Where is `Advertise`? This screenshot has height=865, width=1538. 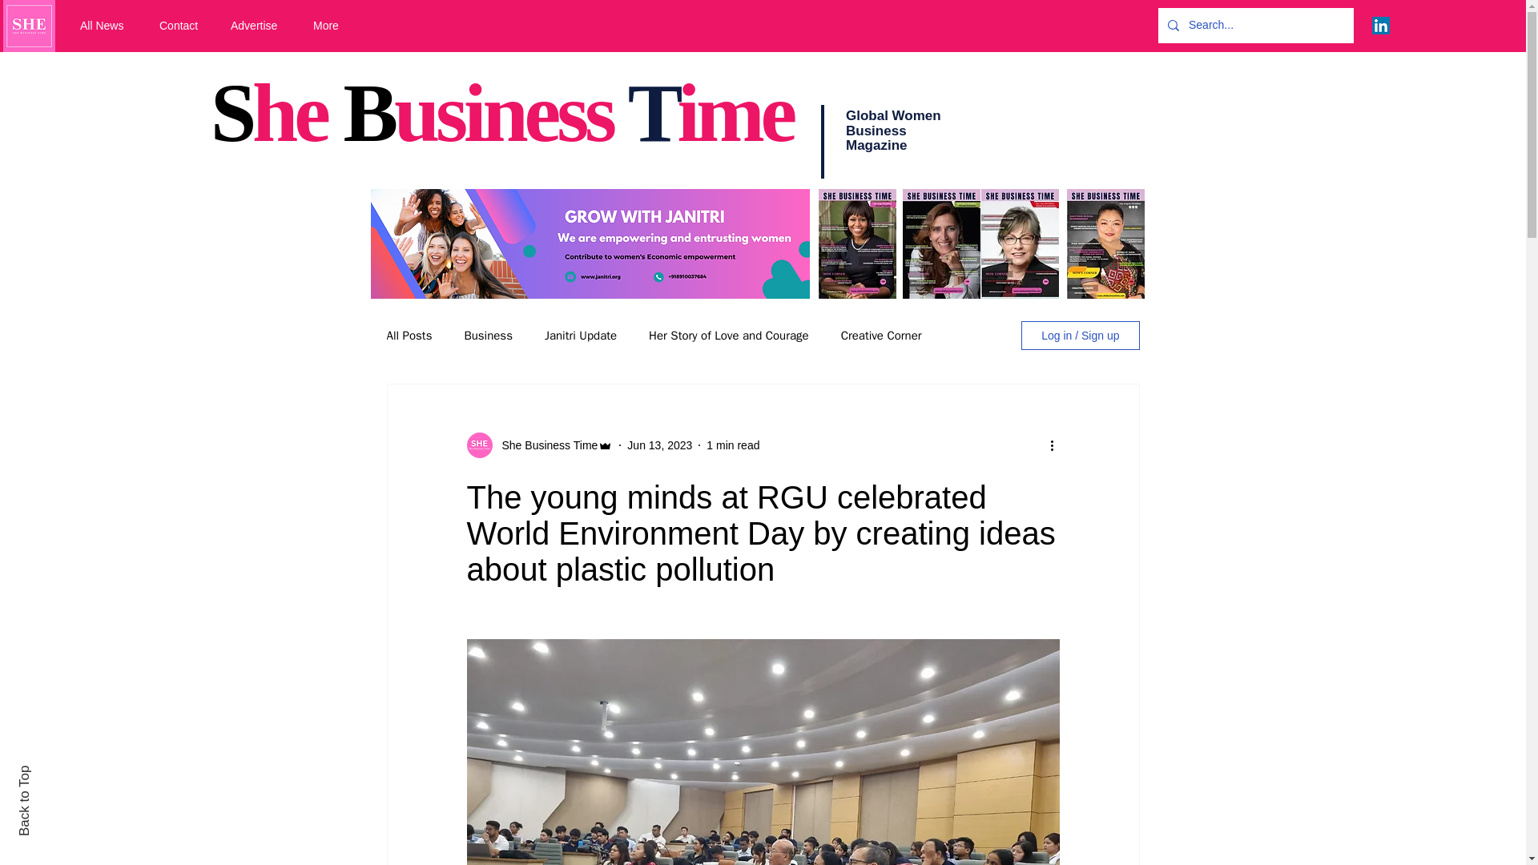
Advertise is located at coordinates (260, 26).